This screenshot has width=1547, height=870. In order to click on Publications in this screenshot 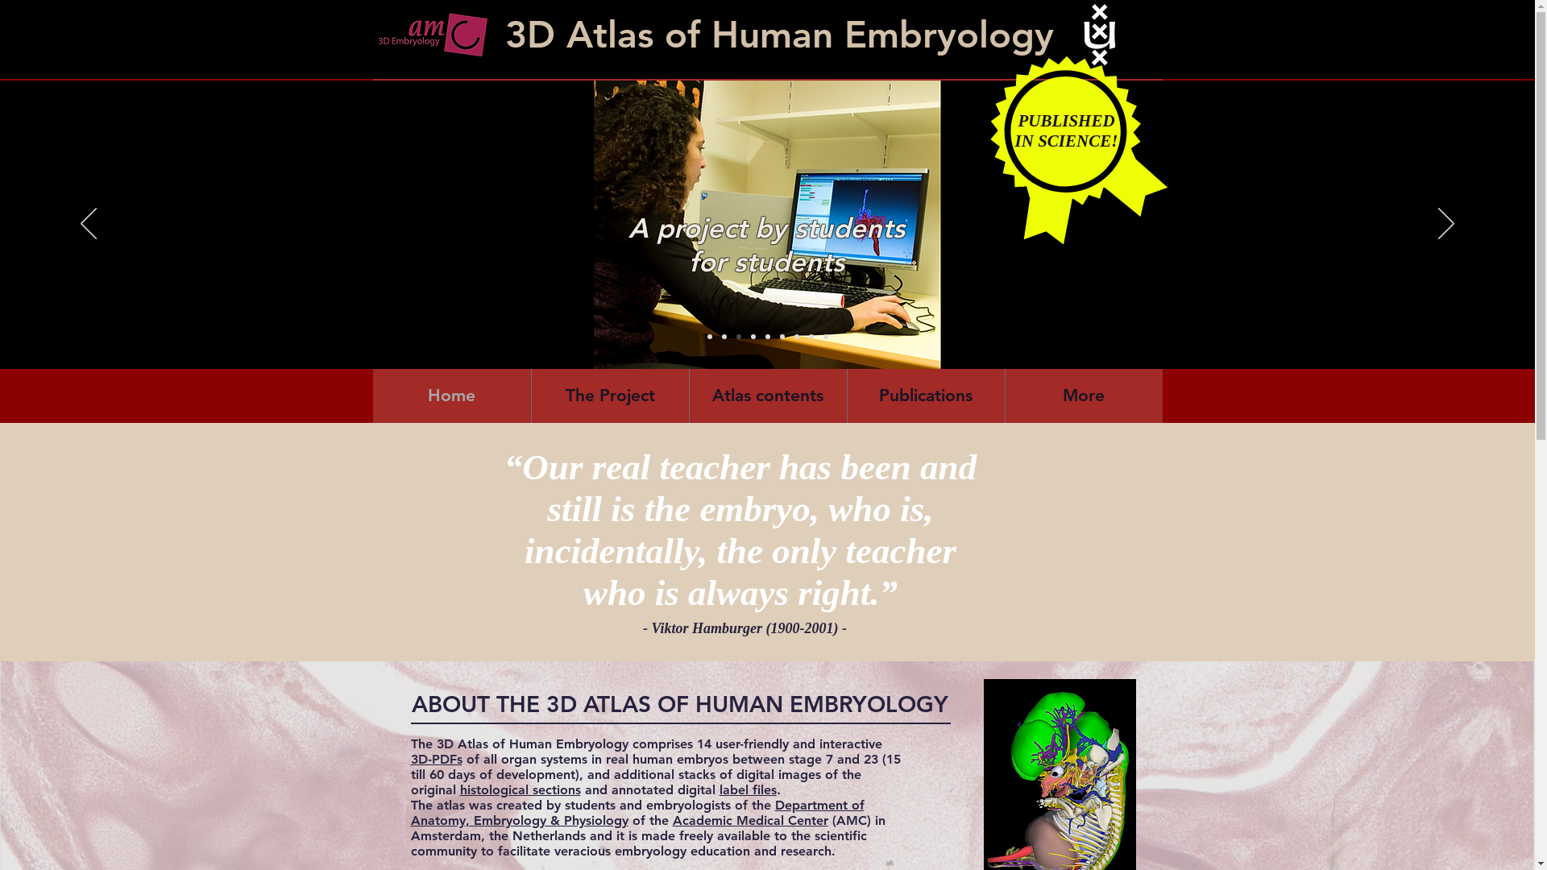, I will do `click(927, 396)`.